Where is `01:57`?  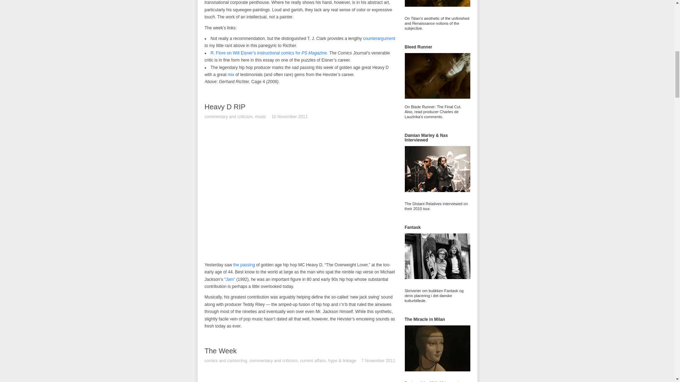
01:57 is located at coordinates (378, 361).